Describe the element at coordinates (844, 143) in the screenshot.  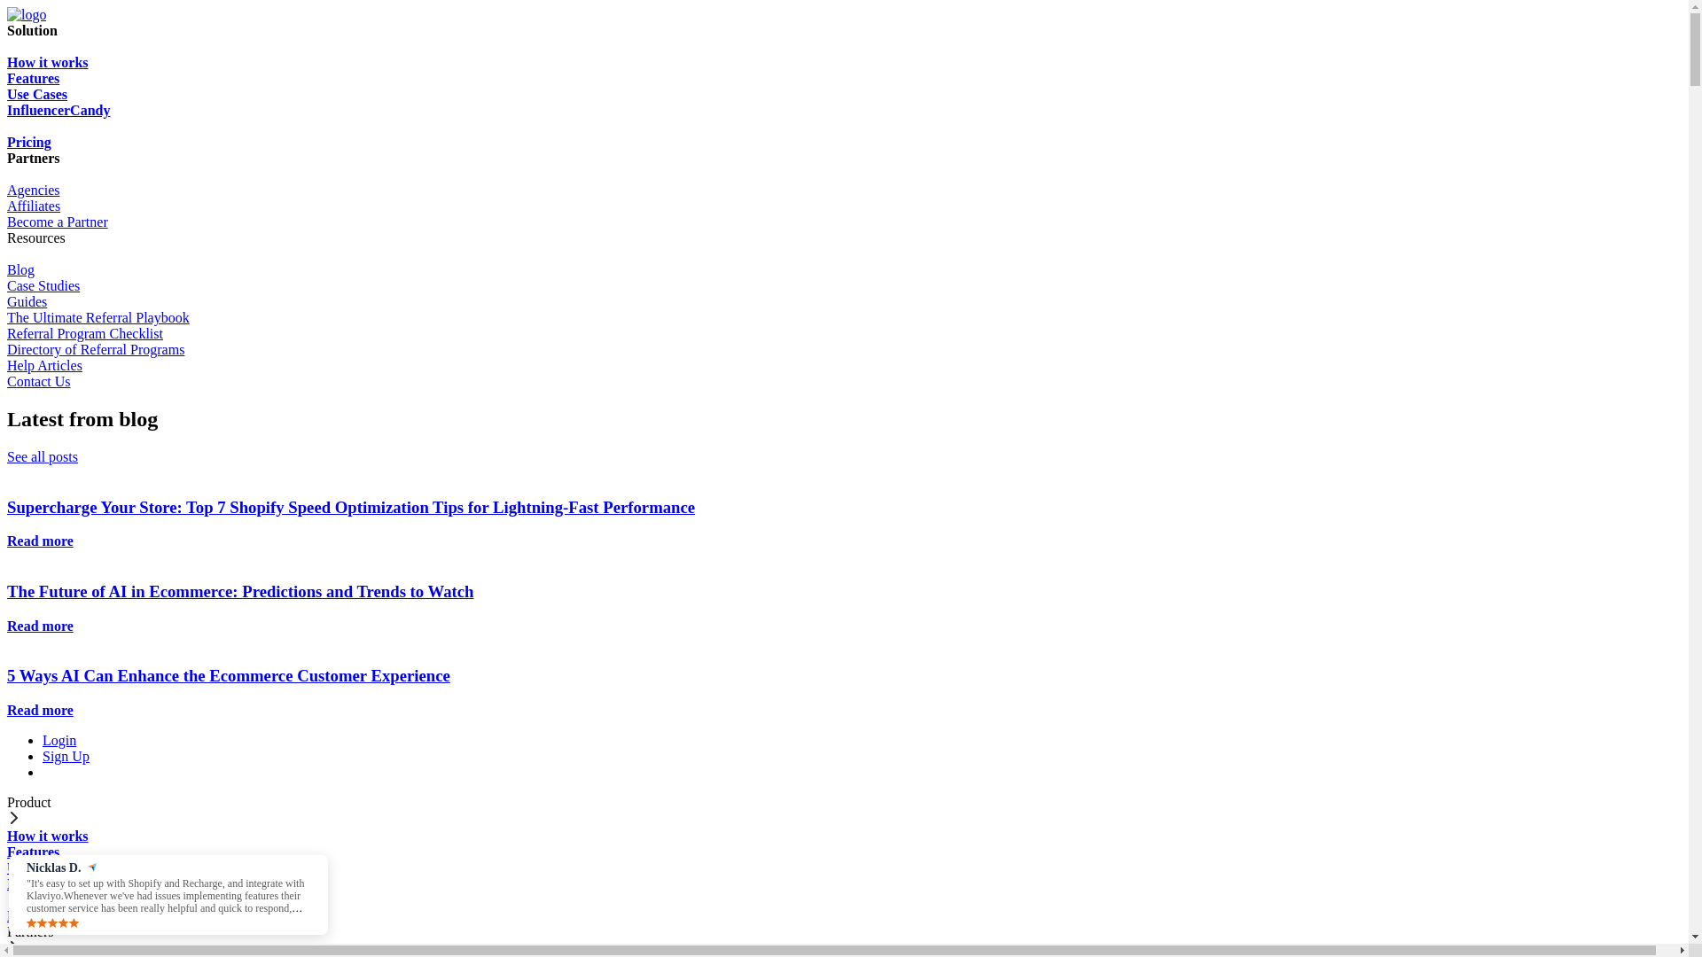
I see `Pricing` at that location.